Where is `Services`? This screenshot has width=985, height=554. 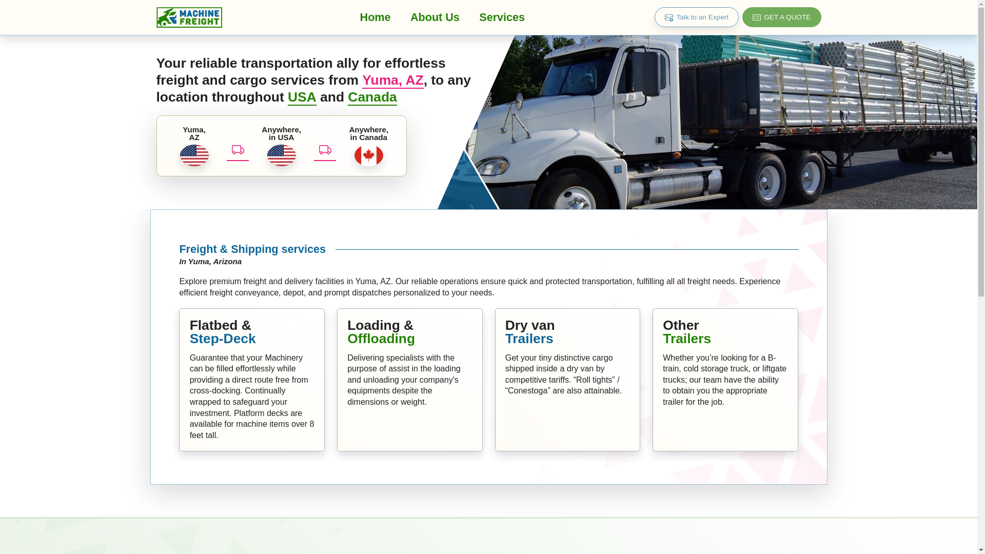
Services is located at coordinates (502, 17).